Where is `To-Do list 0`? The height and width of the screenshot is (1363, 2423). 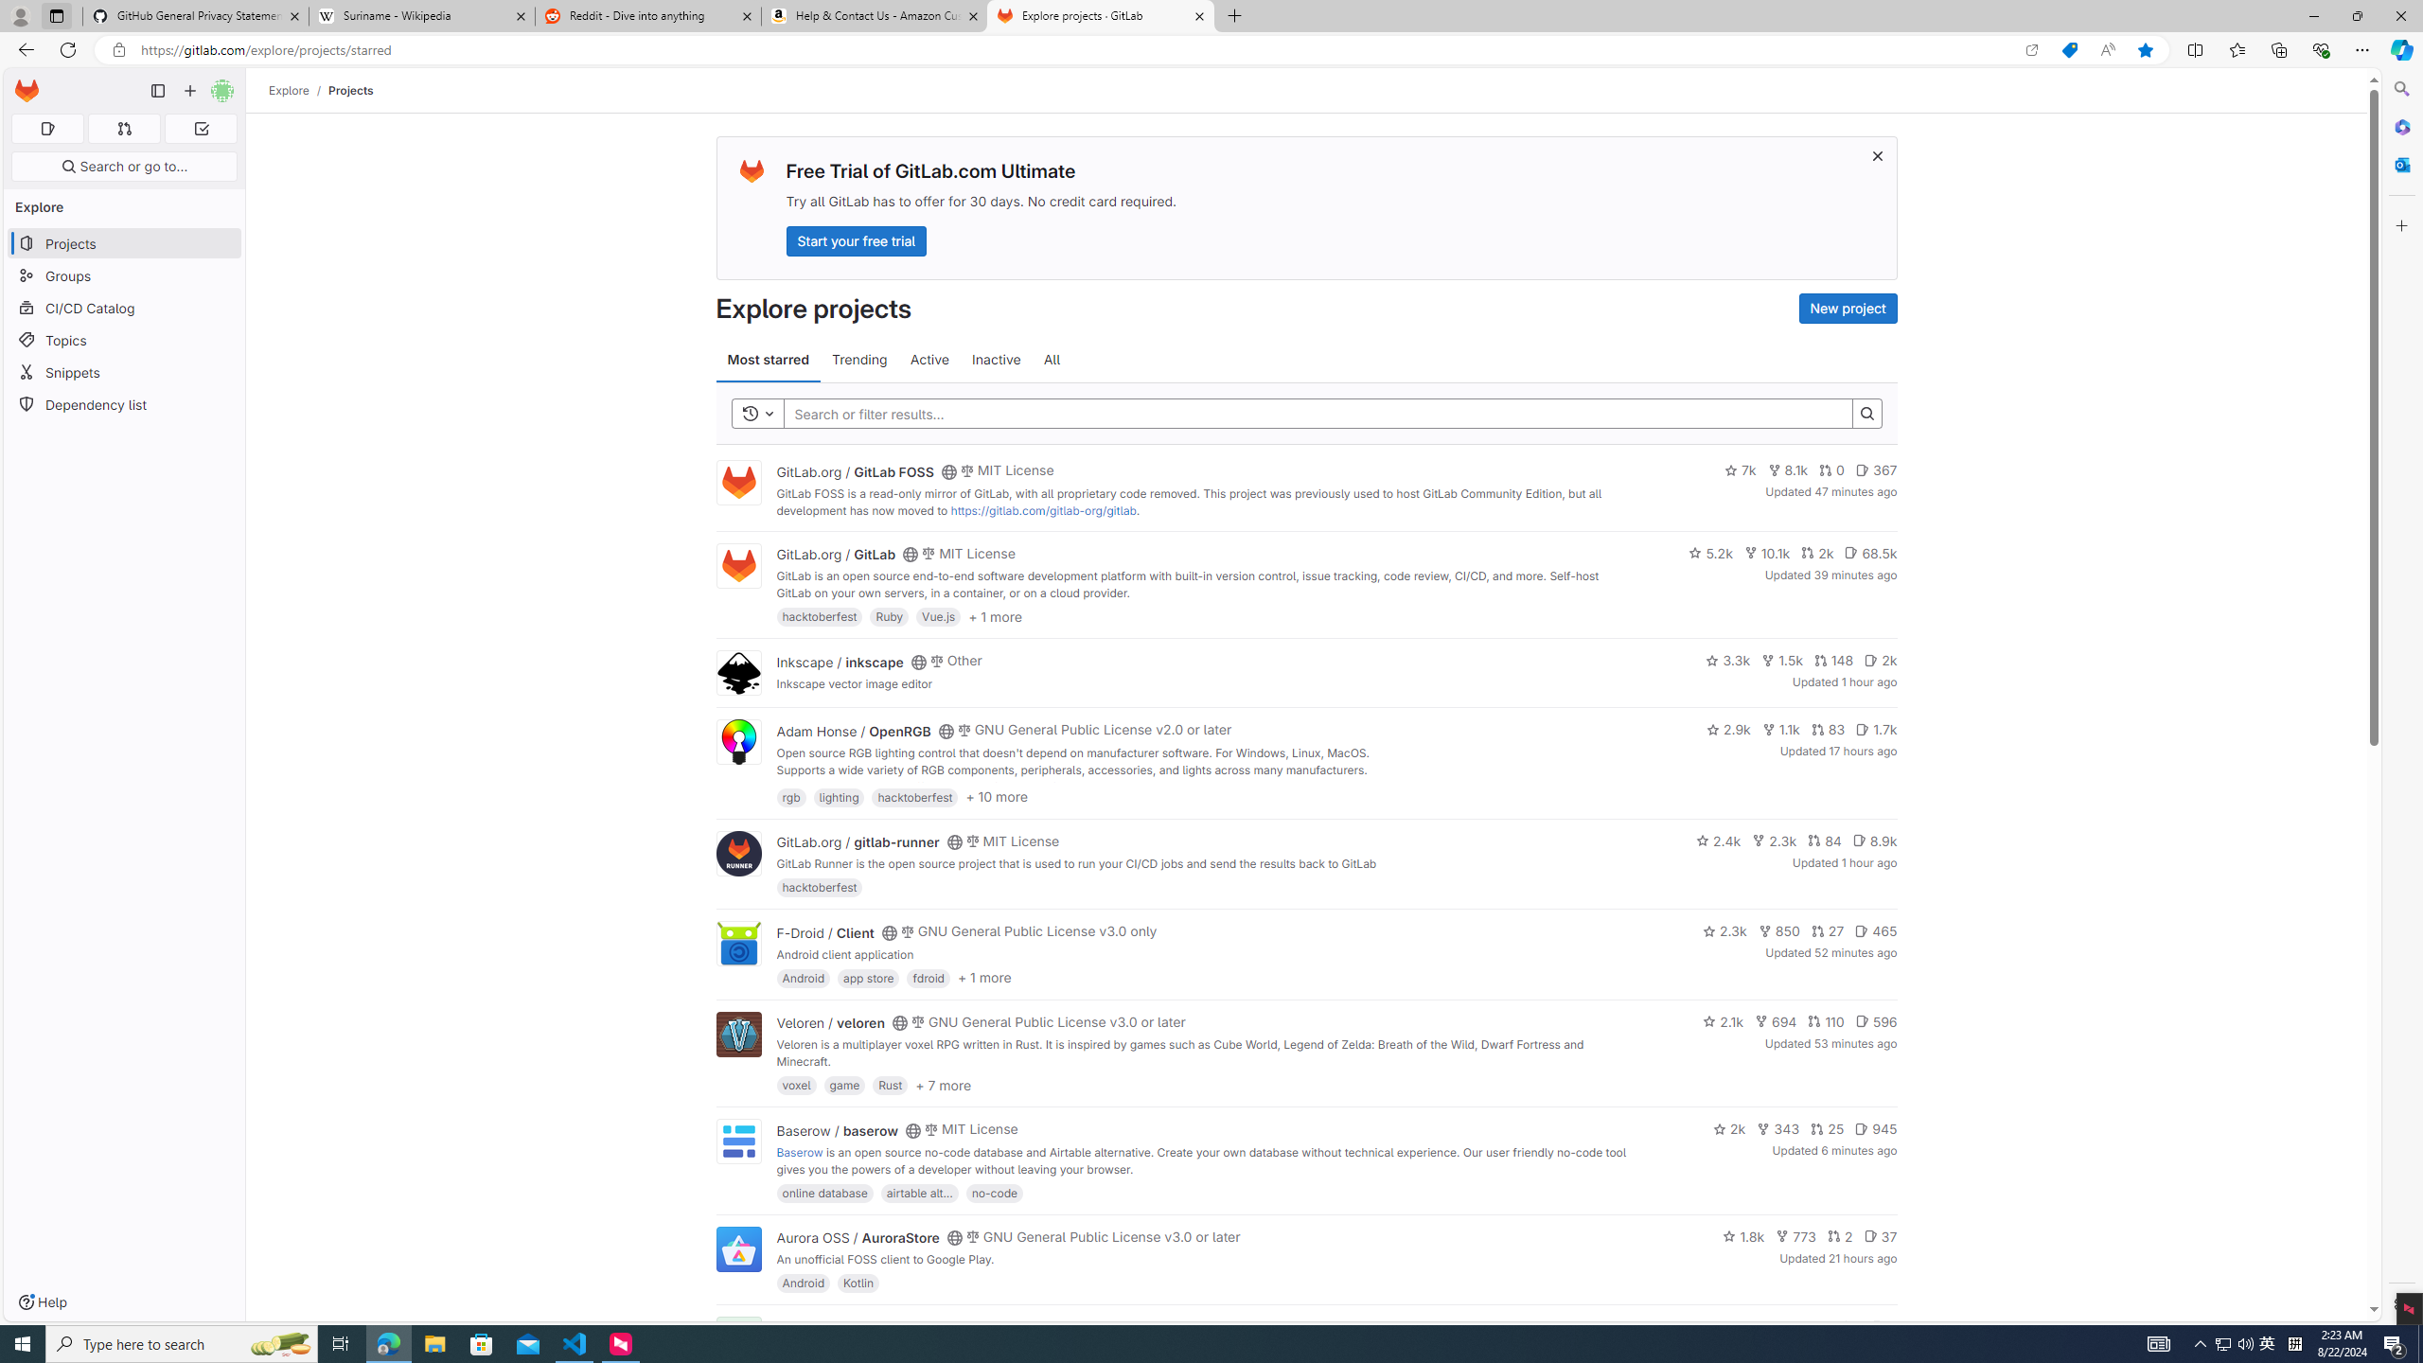
To-Do list 0 is located at coordinates (201, 129).